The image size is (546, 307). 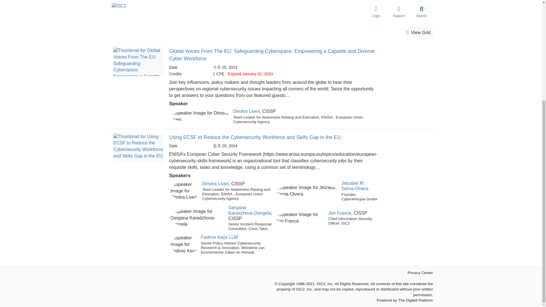 I want to click on Speaker Image for Dimitra Liveri, so click(x=185, y=191).